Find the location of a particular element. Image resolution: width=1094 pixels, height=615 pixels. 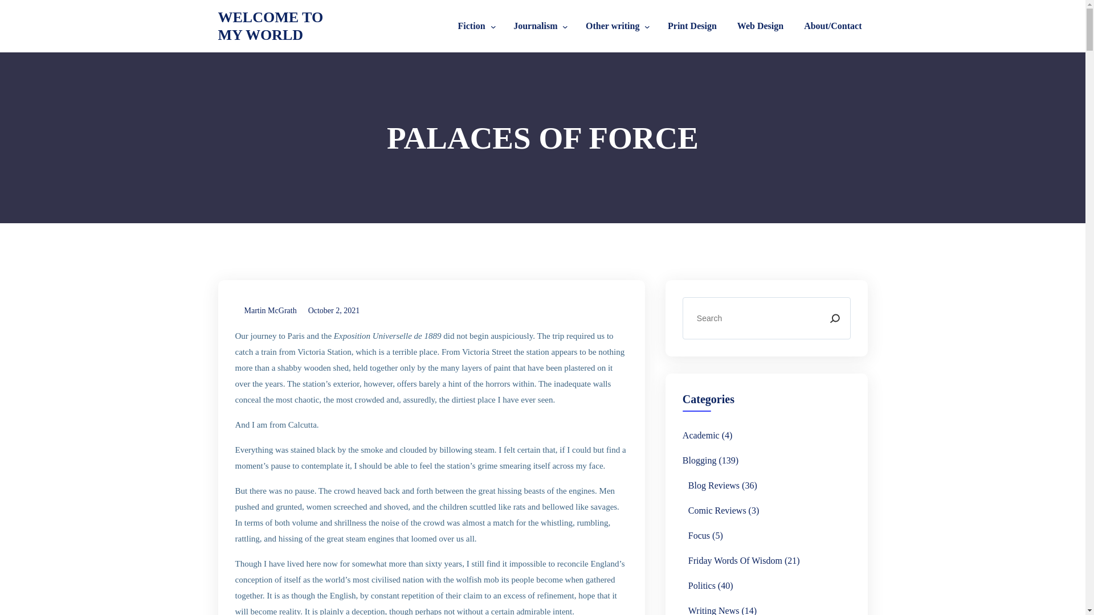

Friday Words Of Wisdom is located at coordinates (735, 560).